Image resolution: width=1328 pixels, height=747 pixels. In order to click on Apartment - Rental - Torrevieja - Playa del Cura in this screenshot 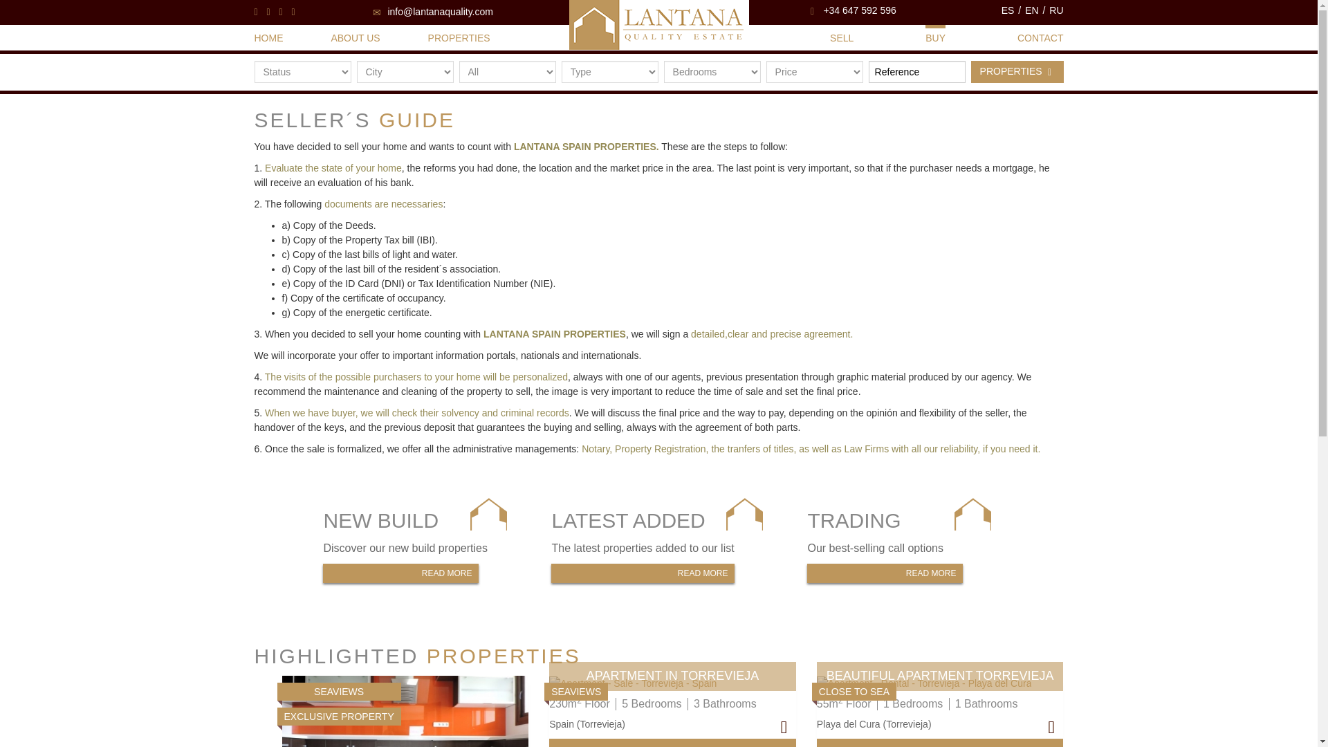, I will do `click(924, 683)`.